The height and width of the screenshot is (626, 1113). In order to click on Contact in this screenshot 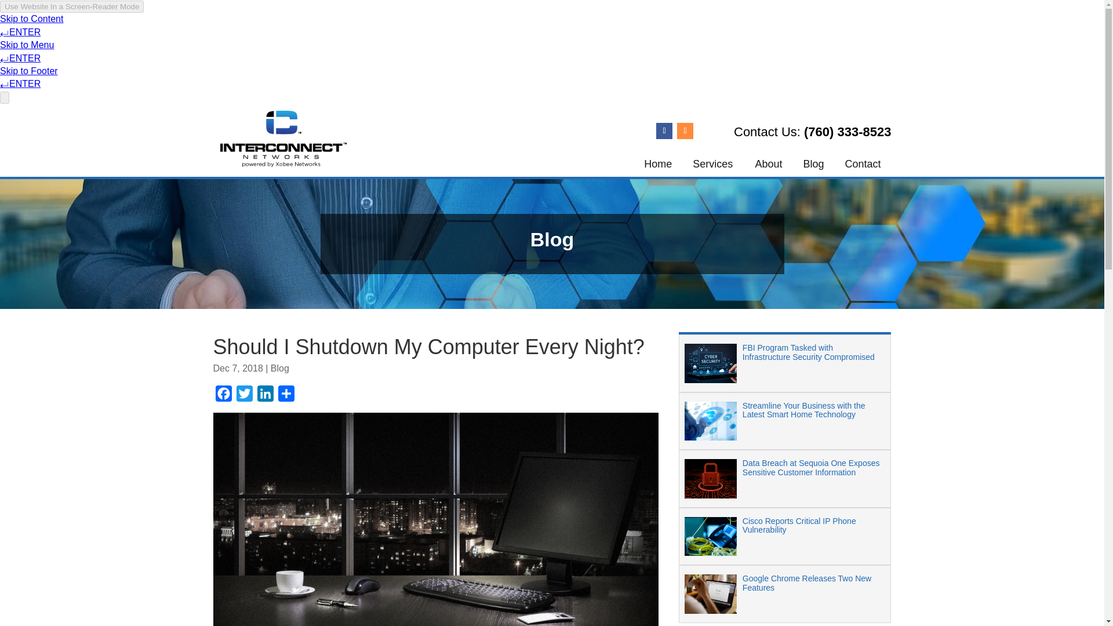, I will do `click(863, 163)`.